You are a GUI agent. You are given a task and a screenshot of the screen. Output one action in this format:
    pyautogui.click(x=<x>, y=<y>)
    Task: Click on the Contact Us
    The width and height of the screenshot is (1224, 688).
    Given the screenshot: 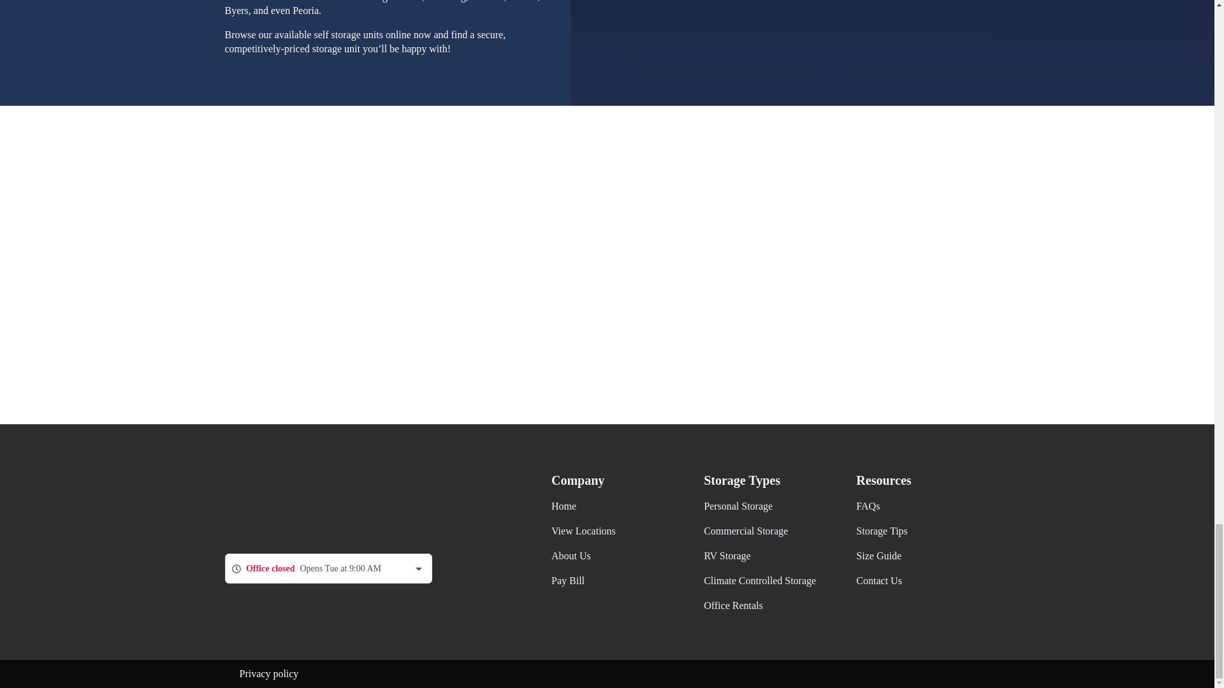 What is the action you would take?
    pyautogui.click(x=878, y=580)
    